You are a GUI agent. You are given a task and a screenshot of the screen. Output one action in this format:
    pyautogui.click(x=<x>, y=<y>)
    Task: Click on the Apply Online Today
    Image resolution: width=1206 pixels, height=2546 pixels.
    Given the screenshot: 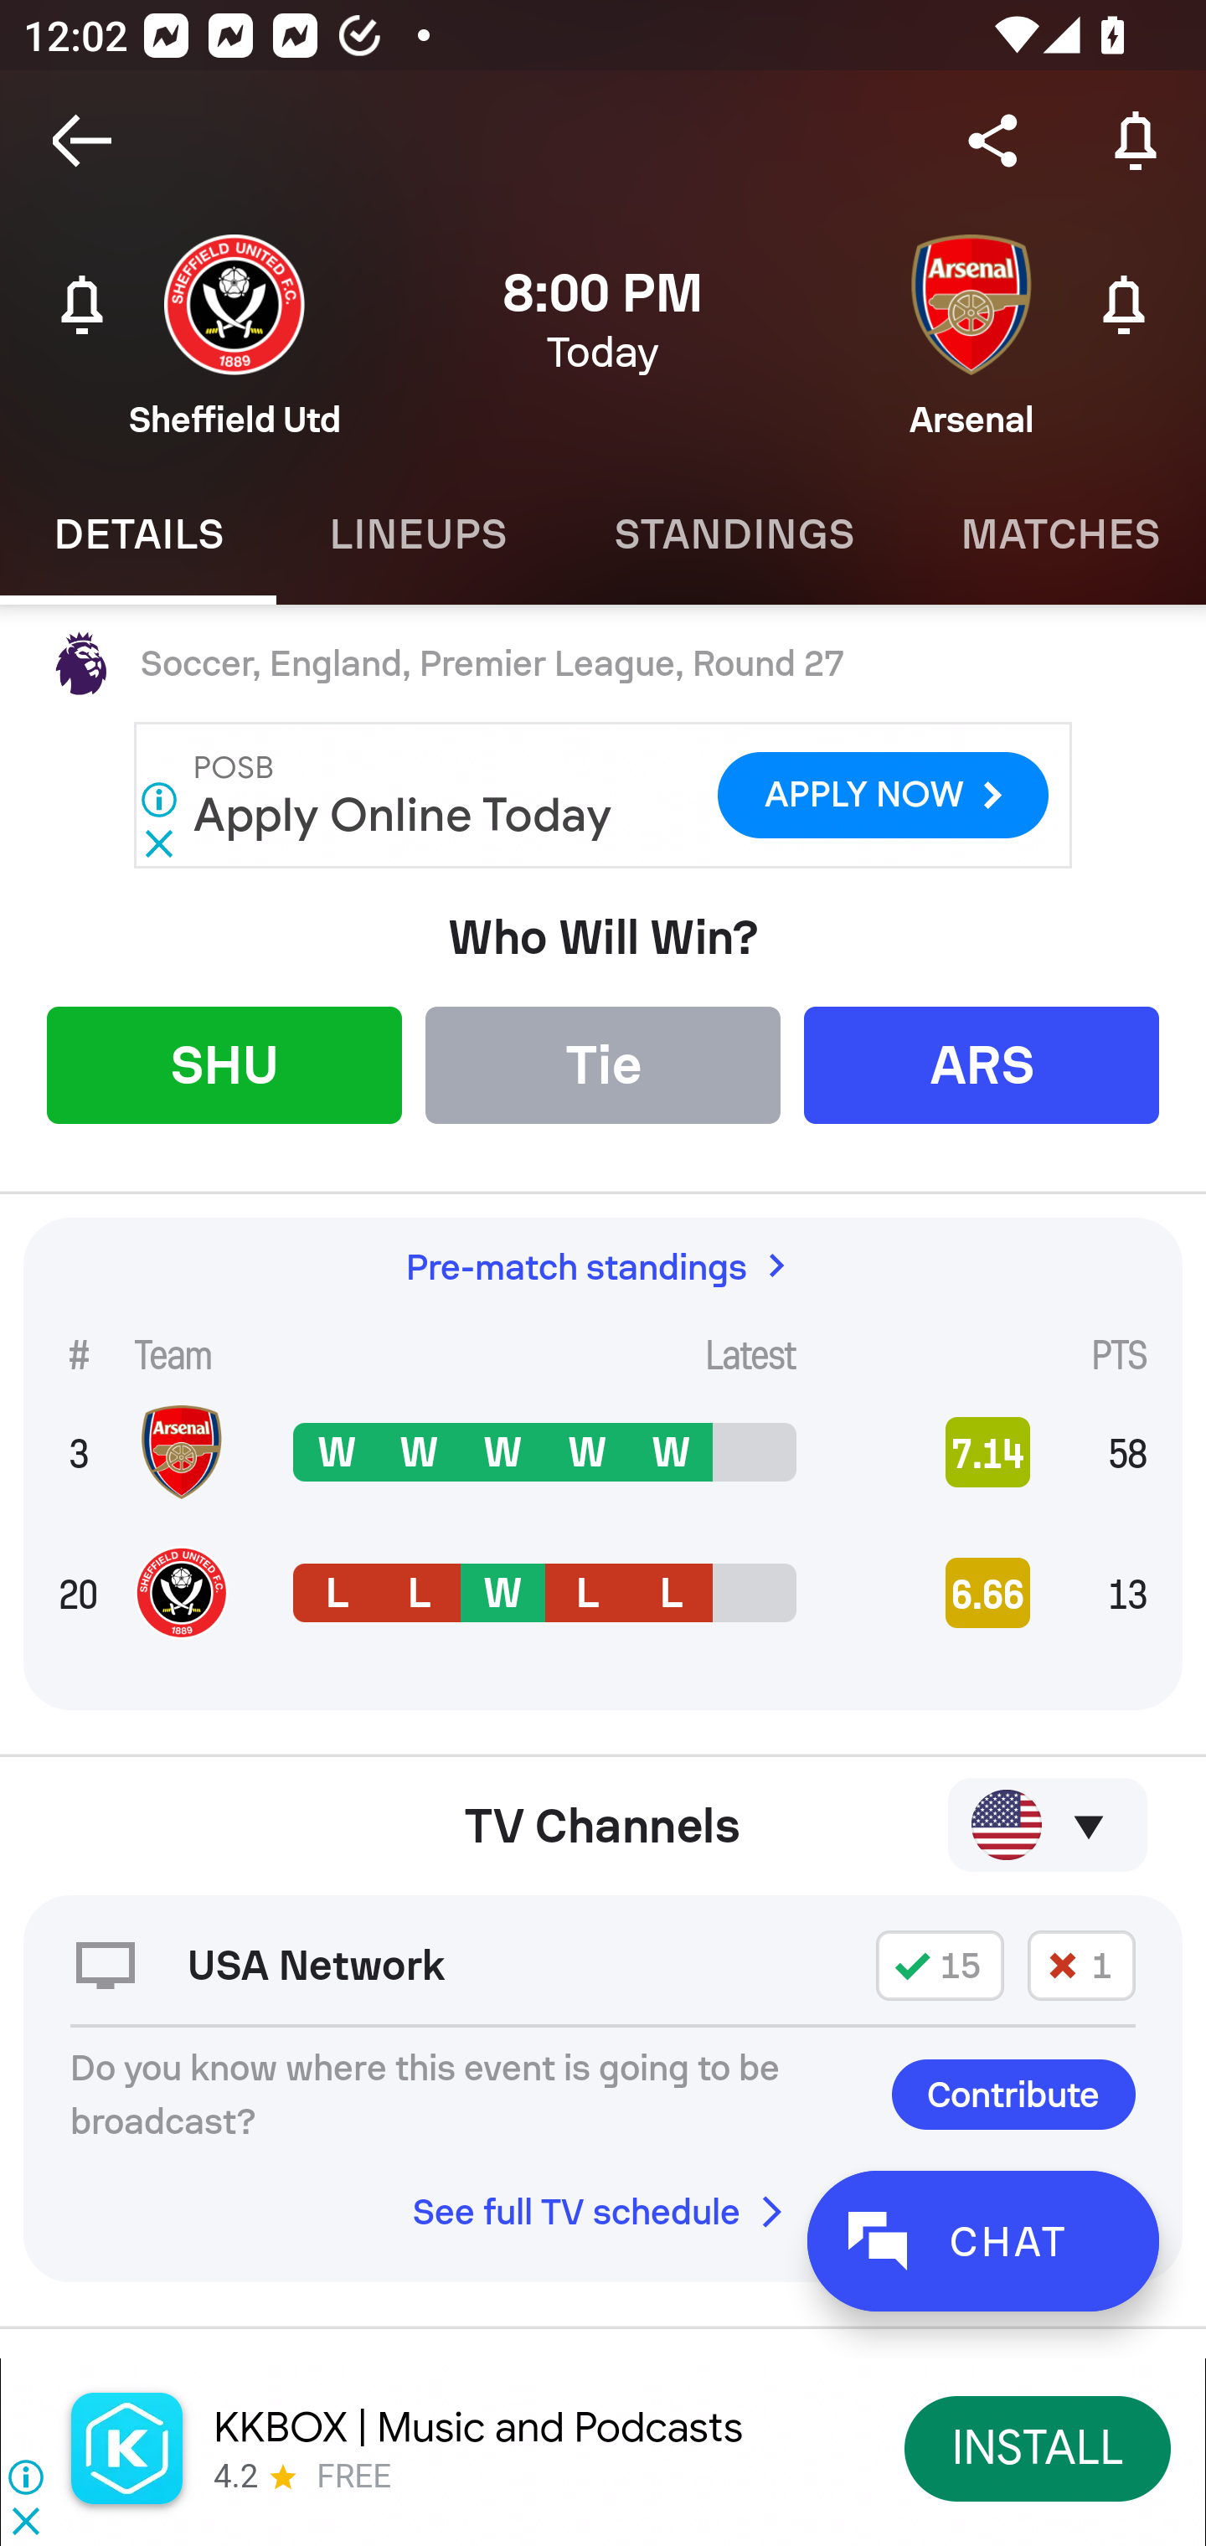 What is the action you would take?
    pyautogui.click(x=404, y=814)
    